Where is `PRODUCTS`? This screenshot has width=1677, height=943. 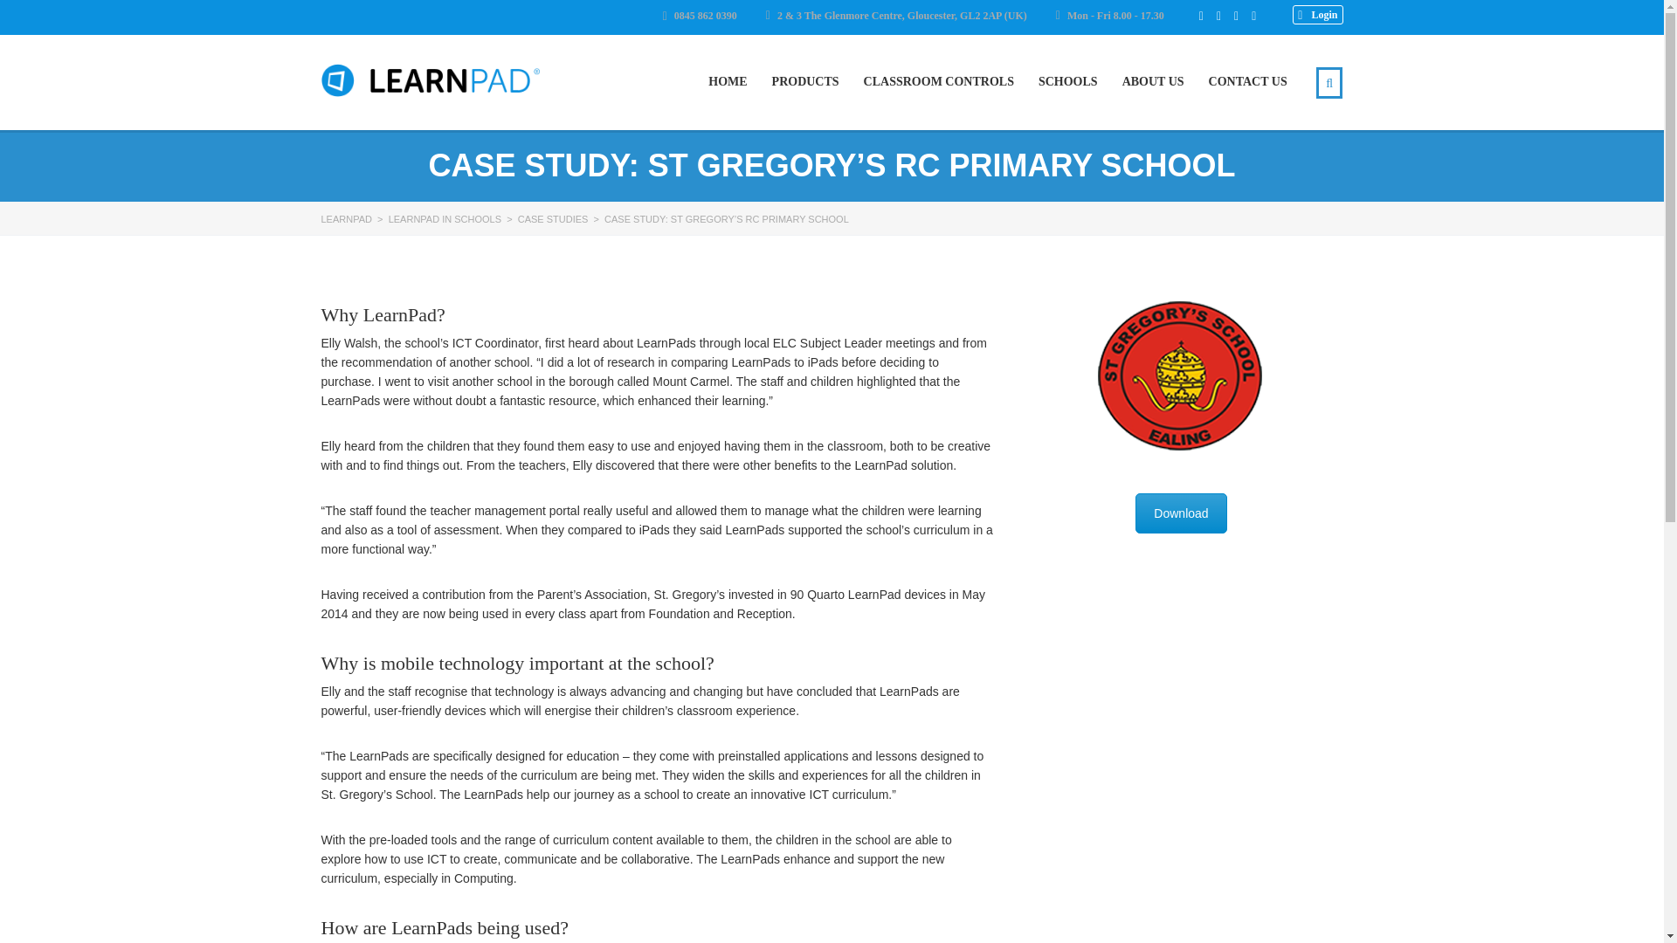 PRODUCTS is located at coordinates (805, 82).